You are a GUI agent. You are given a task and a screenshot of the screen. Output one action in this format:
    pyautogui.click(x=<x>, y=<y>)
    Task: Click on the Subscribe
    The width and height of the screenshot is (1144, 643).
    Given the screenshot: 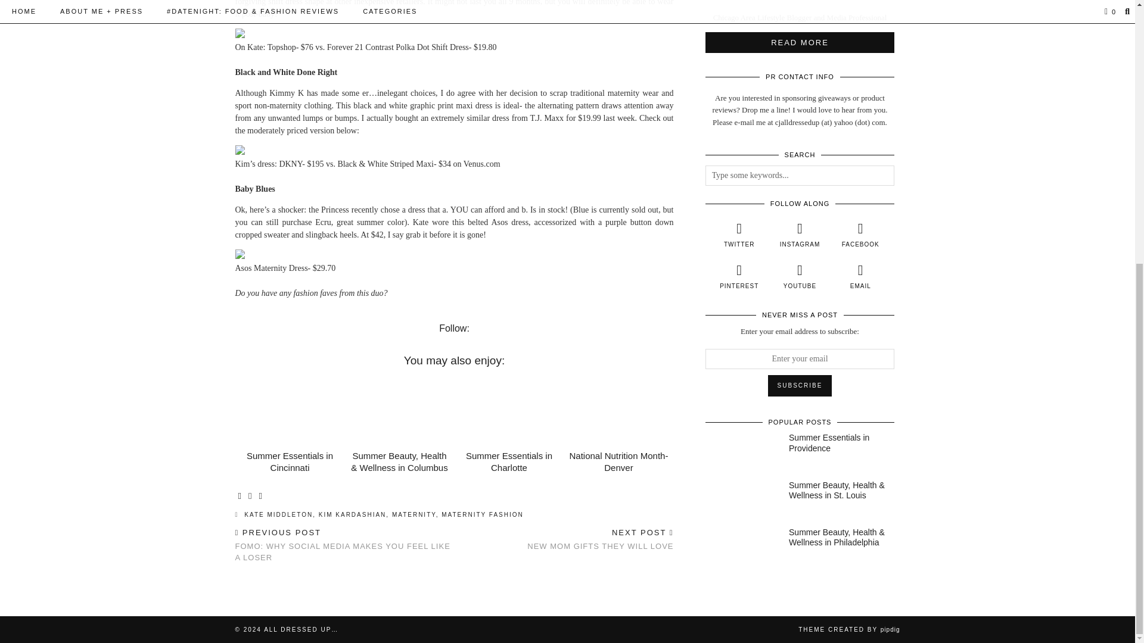 What is the action you would take?
    pyautogui.click(x=800, y=386)
    